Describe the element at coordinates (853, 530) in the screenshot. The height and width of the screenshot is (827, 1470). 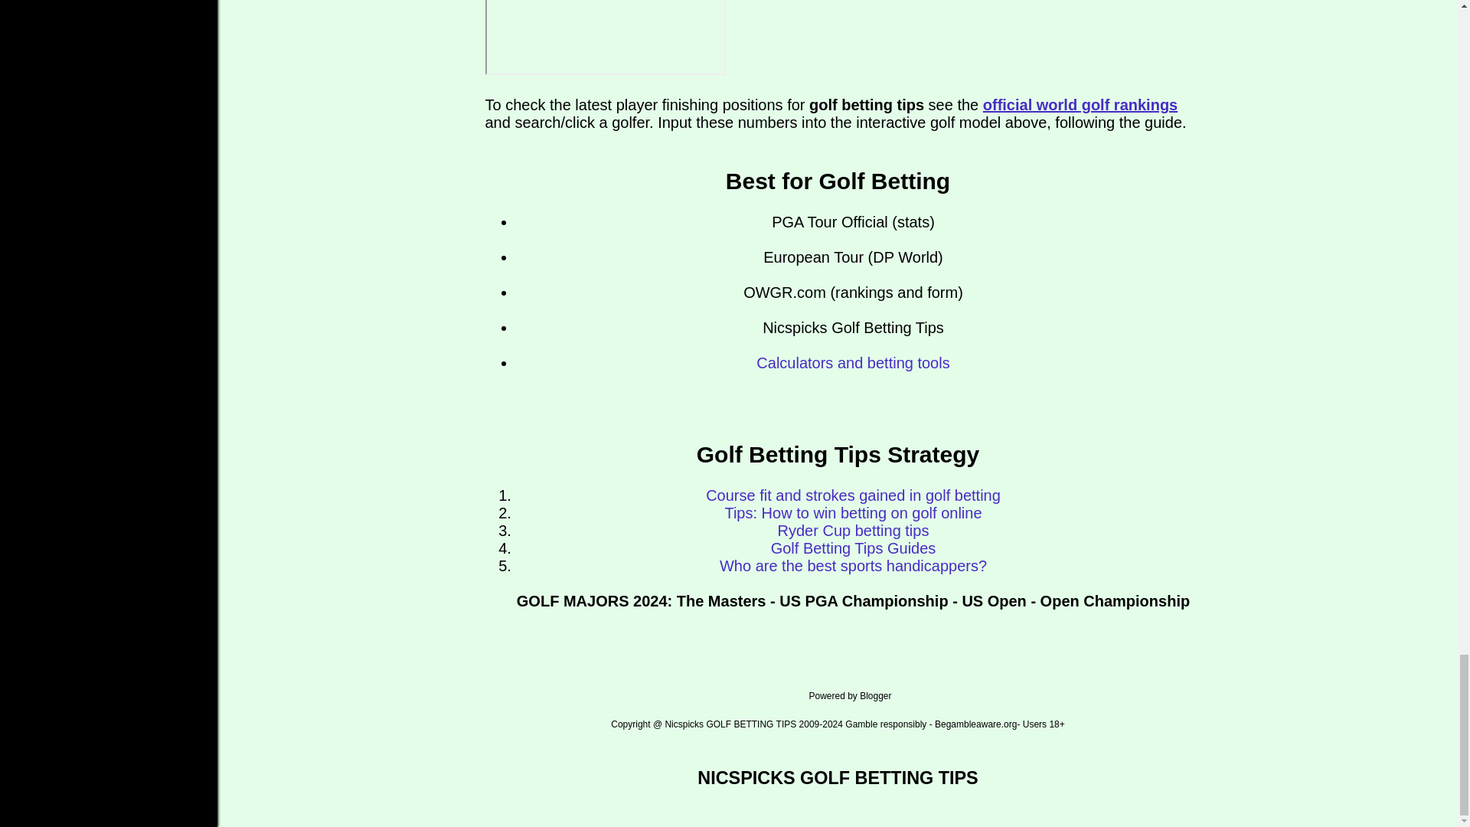
I see `Ryder Cup betting tips` at that location.